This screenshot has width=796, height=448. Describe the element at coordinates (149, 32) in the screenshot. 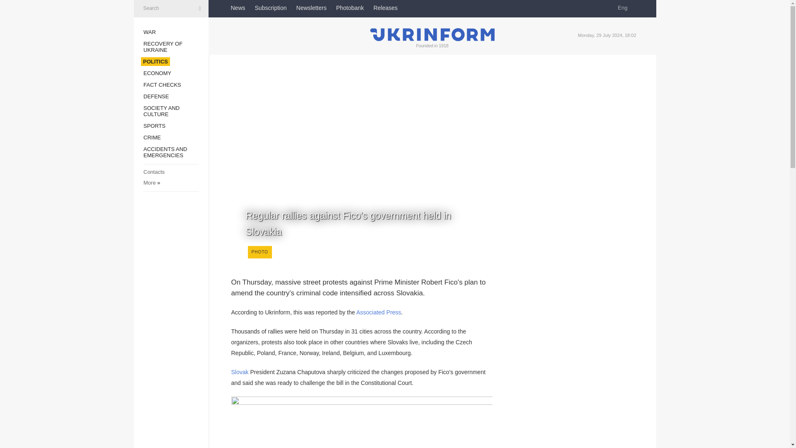

I see `WAR` at that location.